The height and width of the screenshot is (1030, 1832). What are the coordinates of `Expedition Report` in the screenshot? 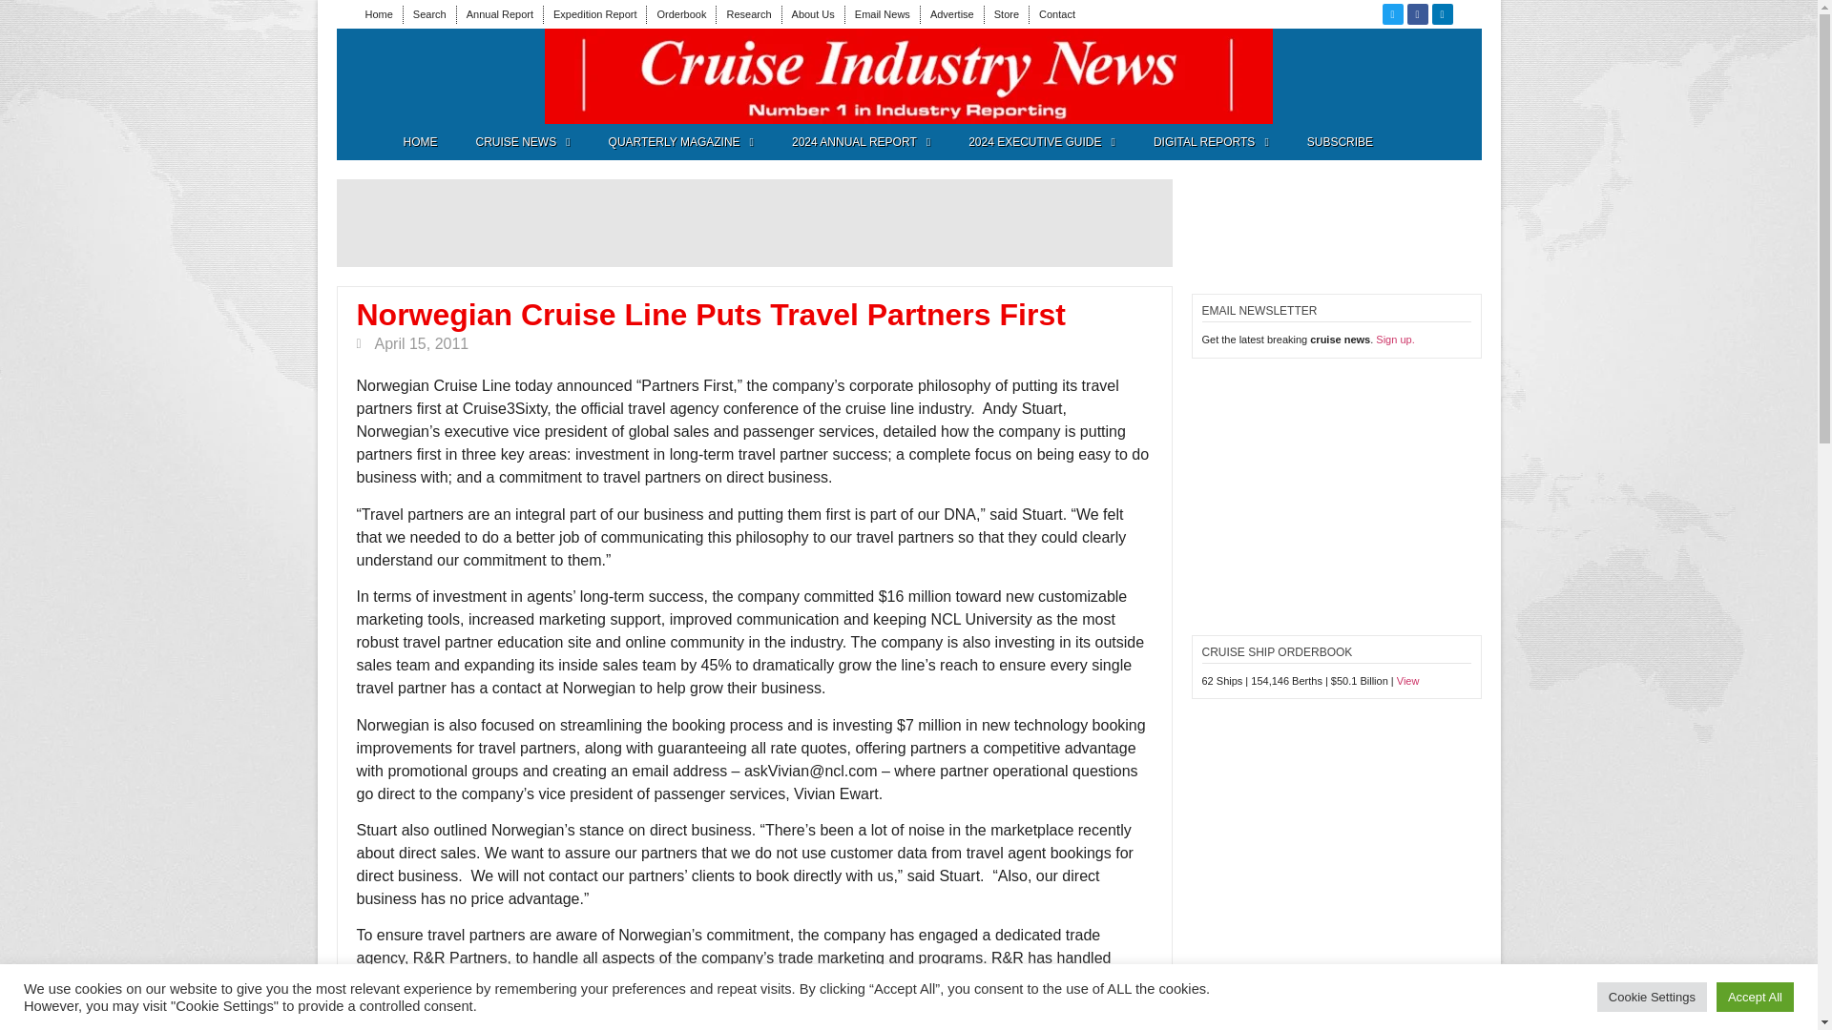 It's located at (593, 13).